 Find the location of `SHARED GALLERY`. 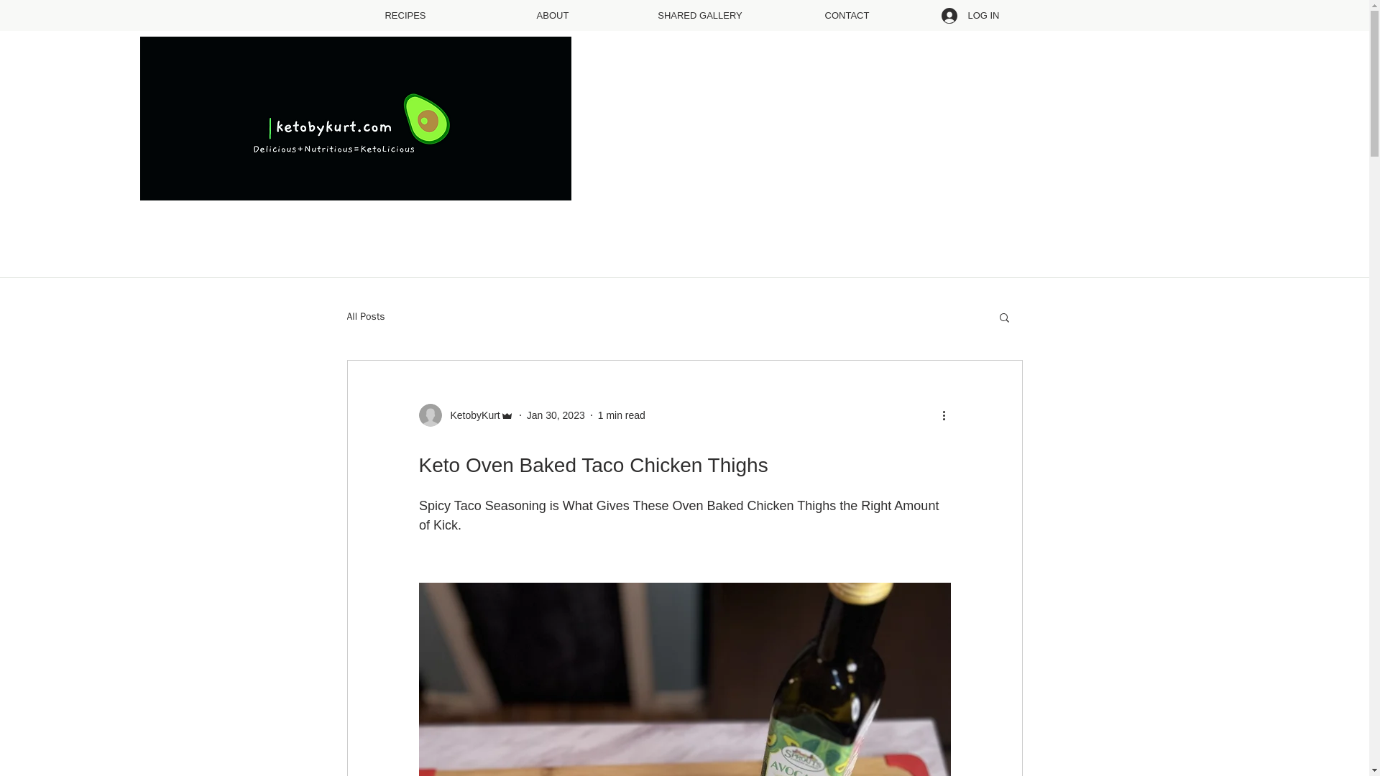

SHARED GALLERY is located at coordinates (700, 15).